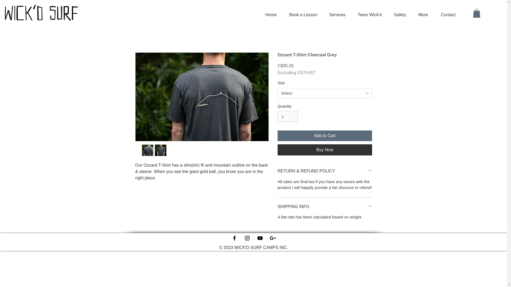 This screenshot has height=287, width=511. What do you see at coordinates (287, 116) in the screenshot?
I see `1` at bounding box center [287, 116].